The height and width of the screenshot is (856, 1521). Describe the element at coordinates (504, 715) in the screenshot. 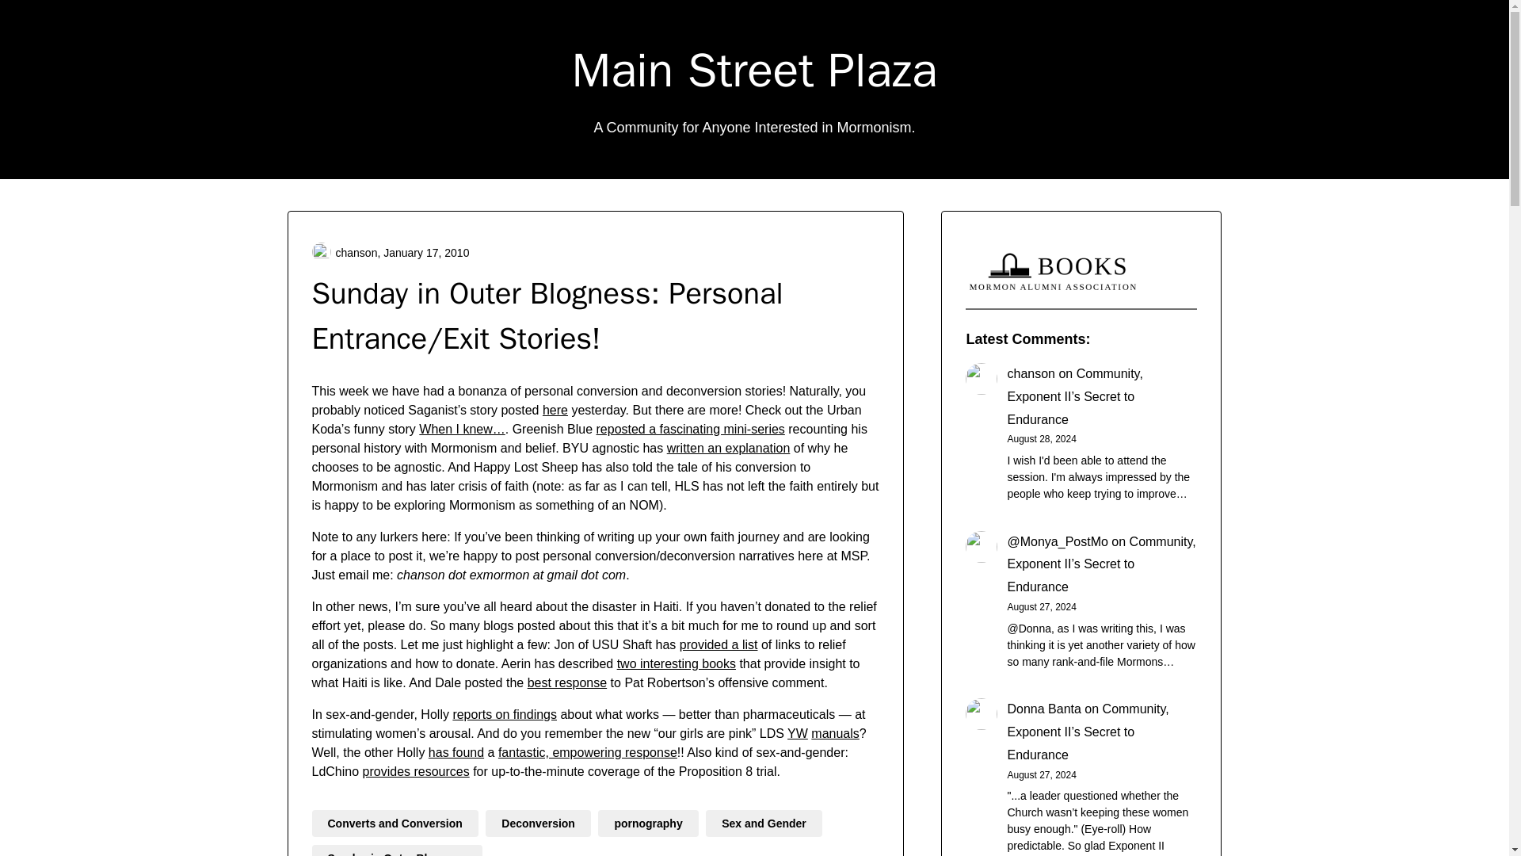

I see `reports on findings` at that location.